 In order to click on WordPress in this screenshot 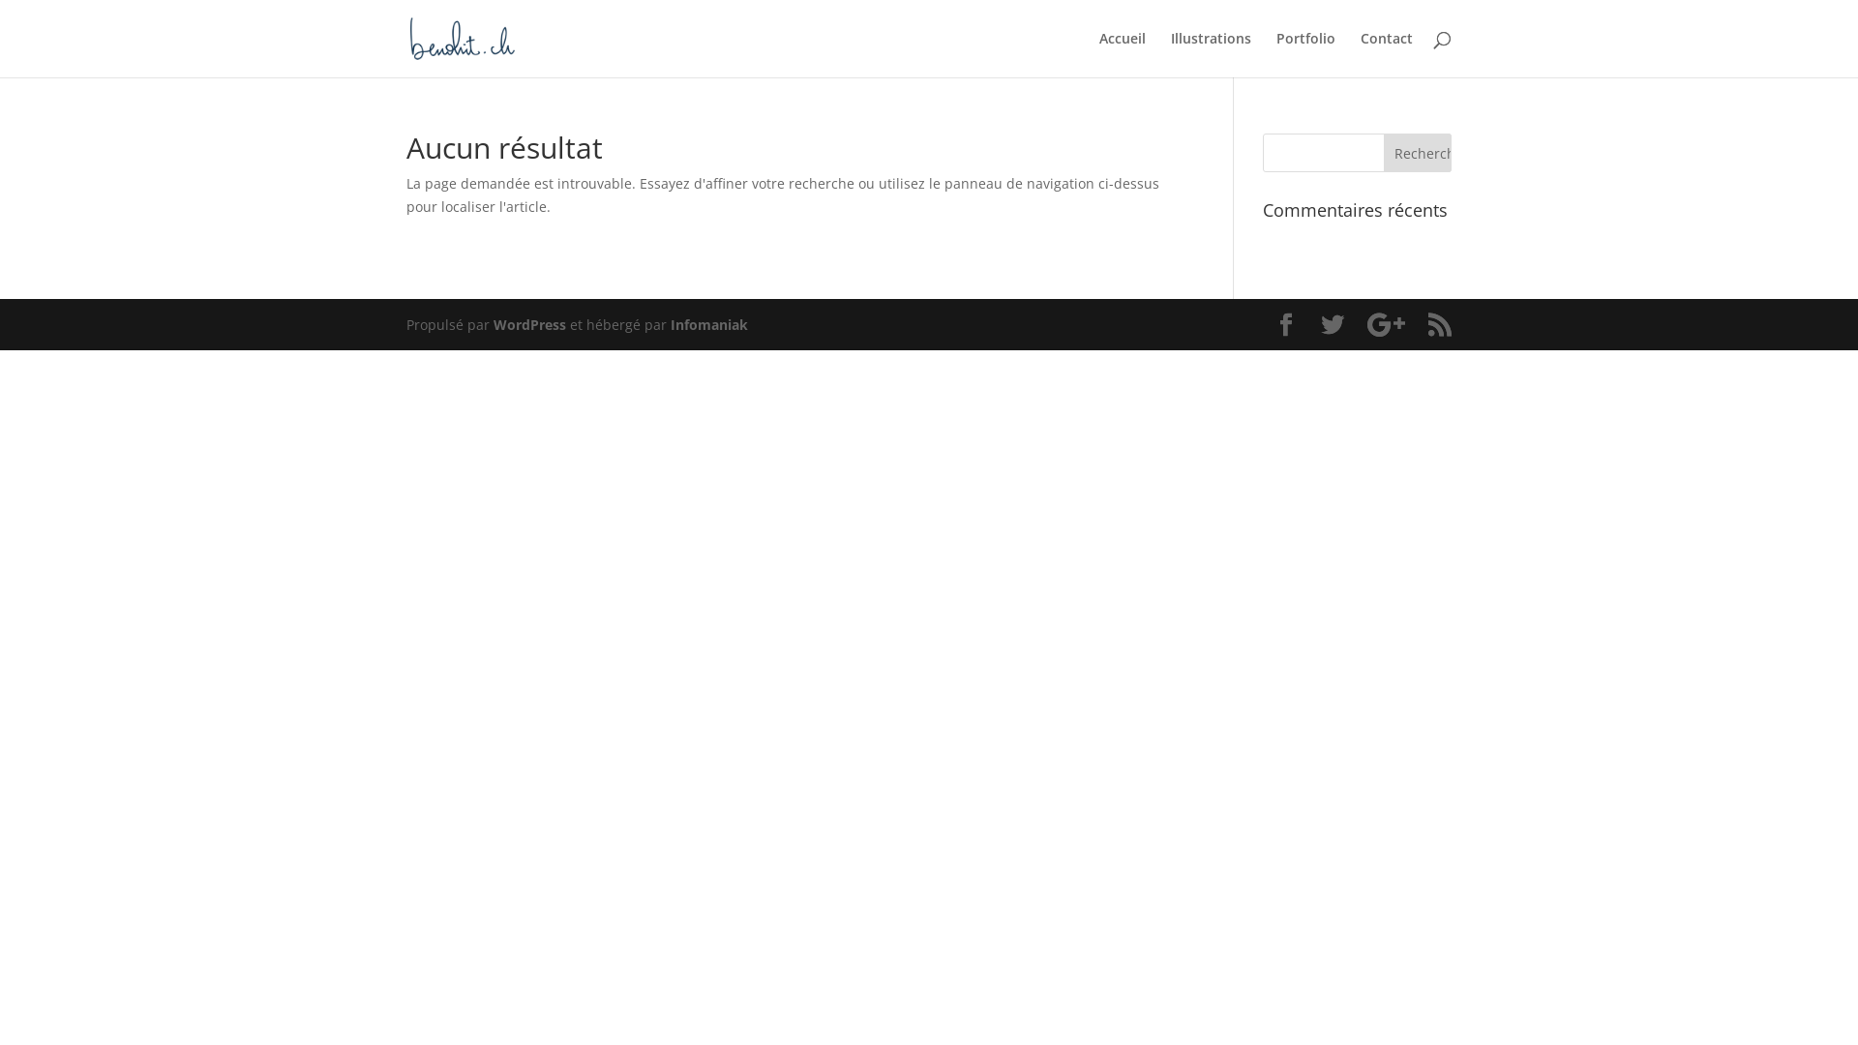, I will do `click(530, 325)`.